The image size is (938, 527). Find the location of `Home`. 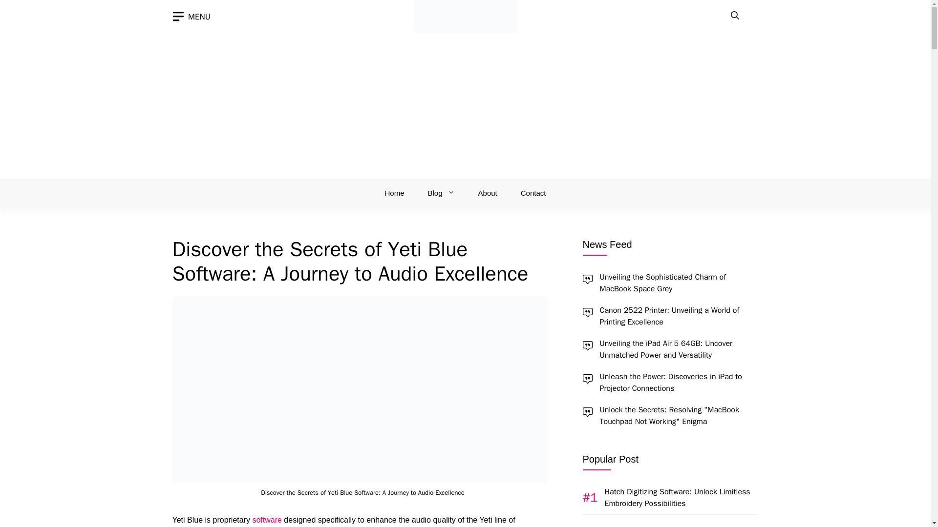

Home is located at coordinates (395, 193).